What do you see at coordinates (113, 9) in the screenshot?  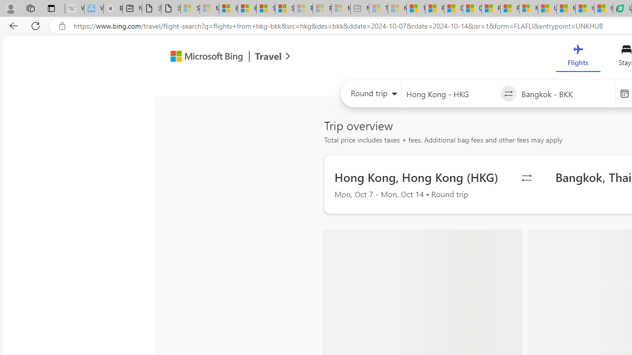 I see `Buy iPad - Apple - Sleeping` at bounding box center [113, 9].